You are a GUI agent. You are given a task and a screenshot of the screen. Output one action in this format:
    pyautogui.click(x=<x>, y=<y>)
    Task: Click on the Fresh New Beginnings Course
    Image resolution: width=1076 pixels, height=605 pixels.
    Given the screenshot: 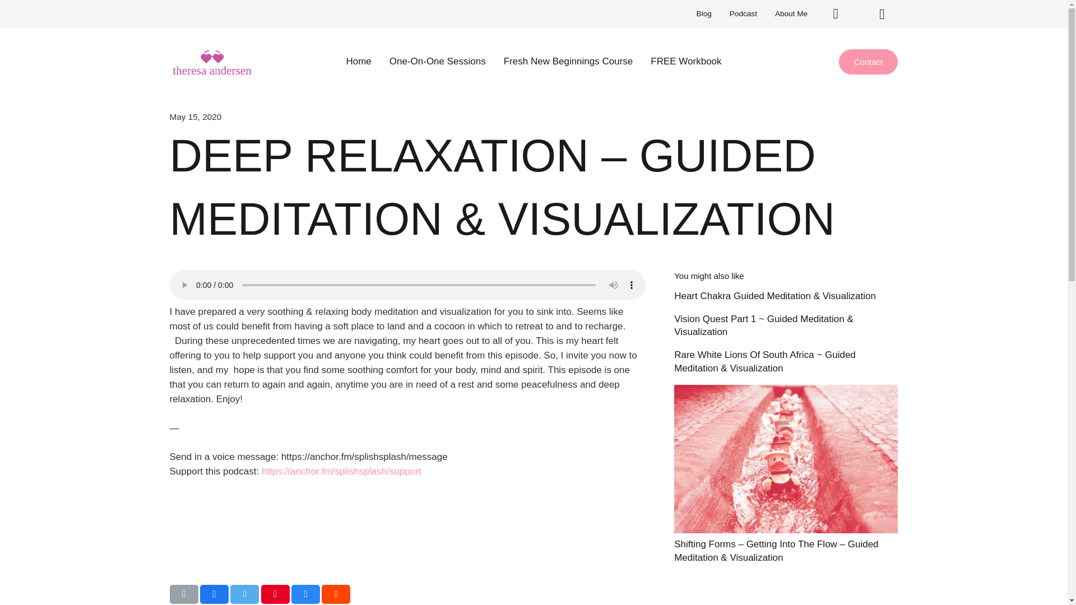 What is the action you would take?
    pyautogui.click(x=568, y=61)
    